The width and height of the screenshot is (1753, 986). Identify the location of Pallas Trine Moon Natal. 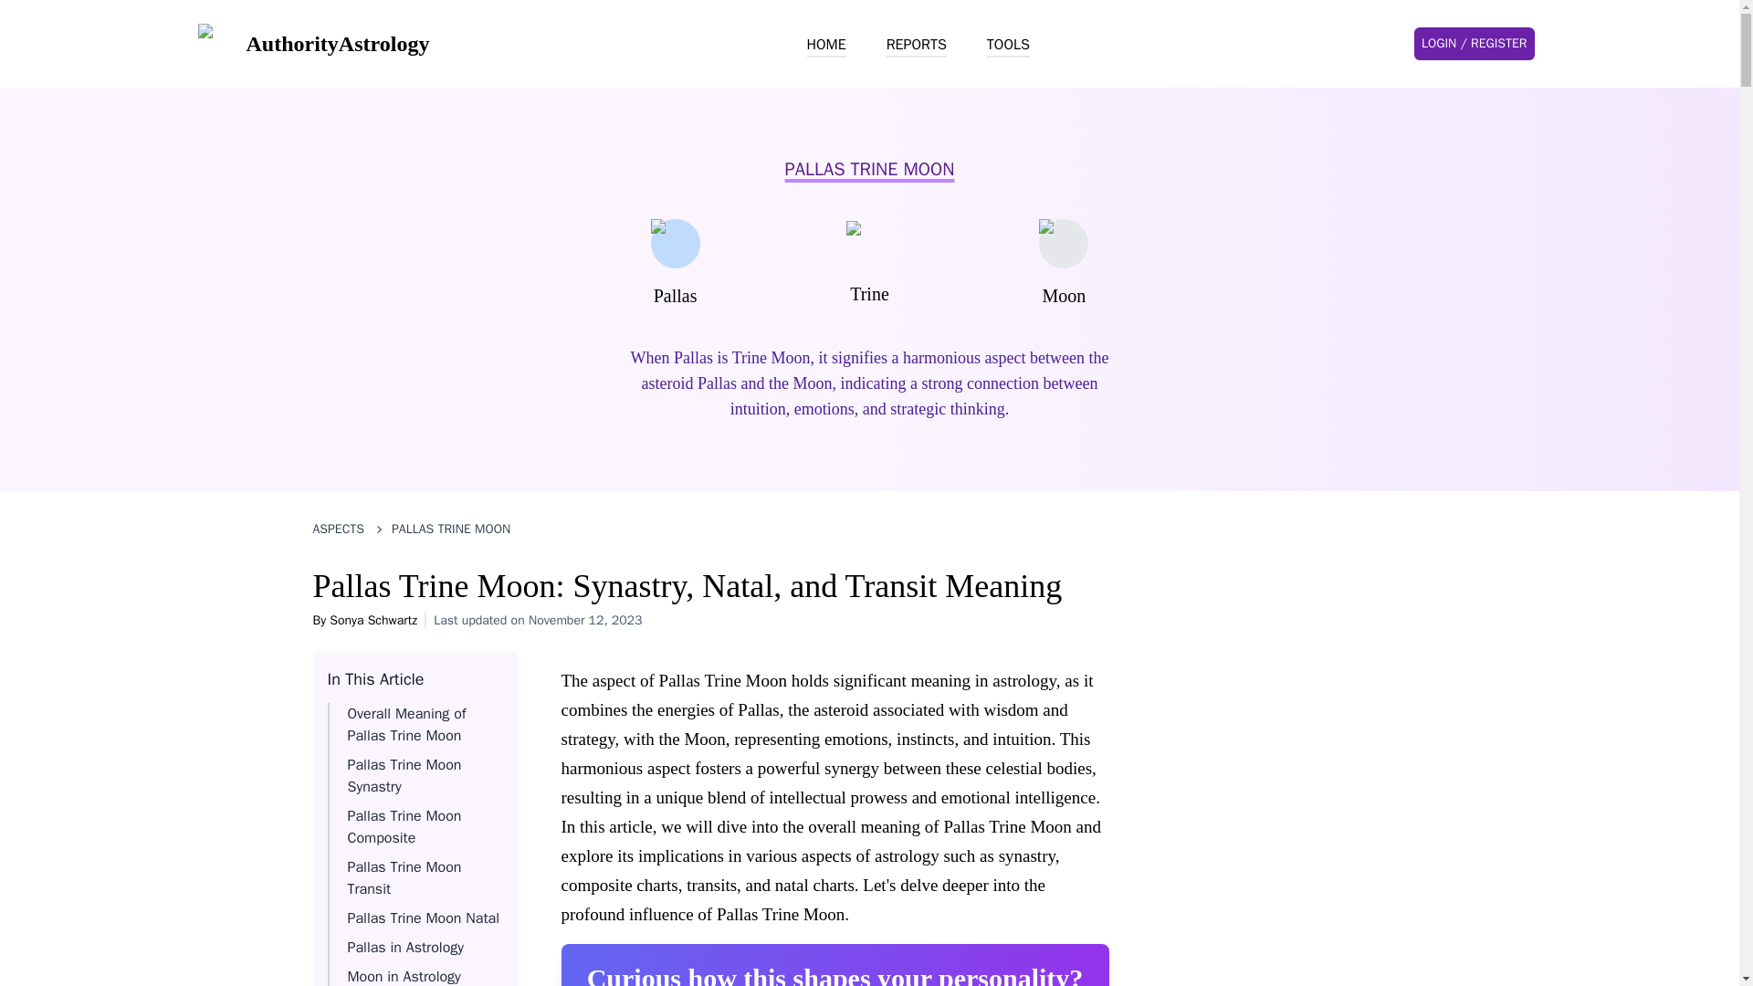
(422, 918).